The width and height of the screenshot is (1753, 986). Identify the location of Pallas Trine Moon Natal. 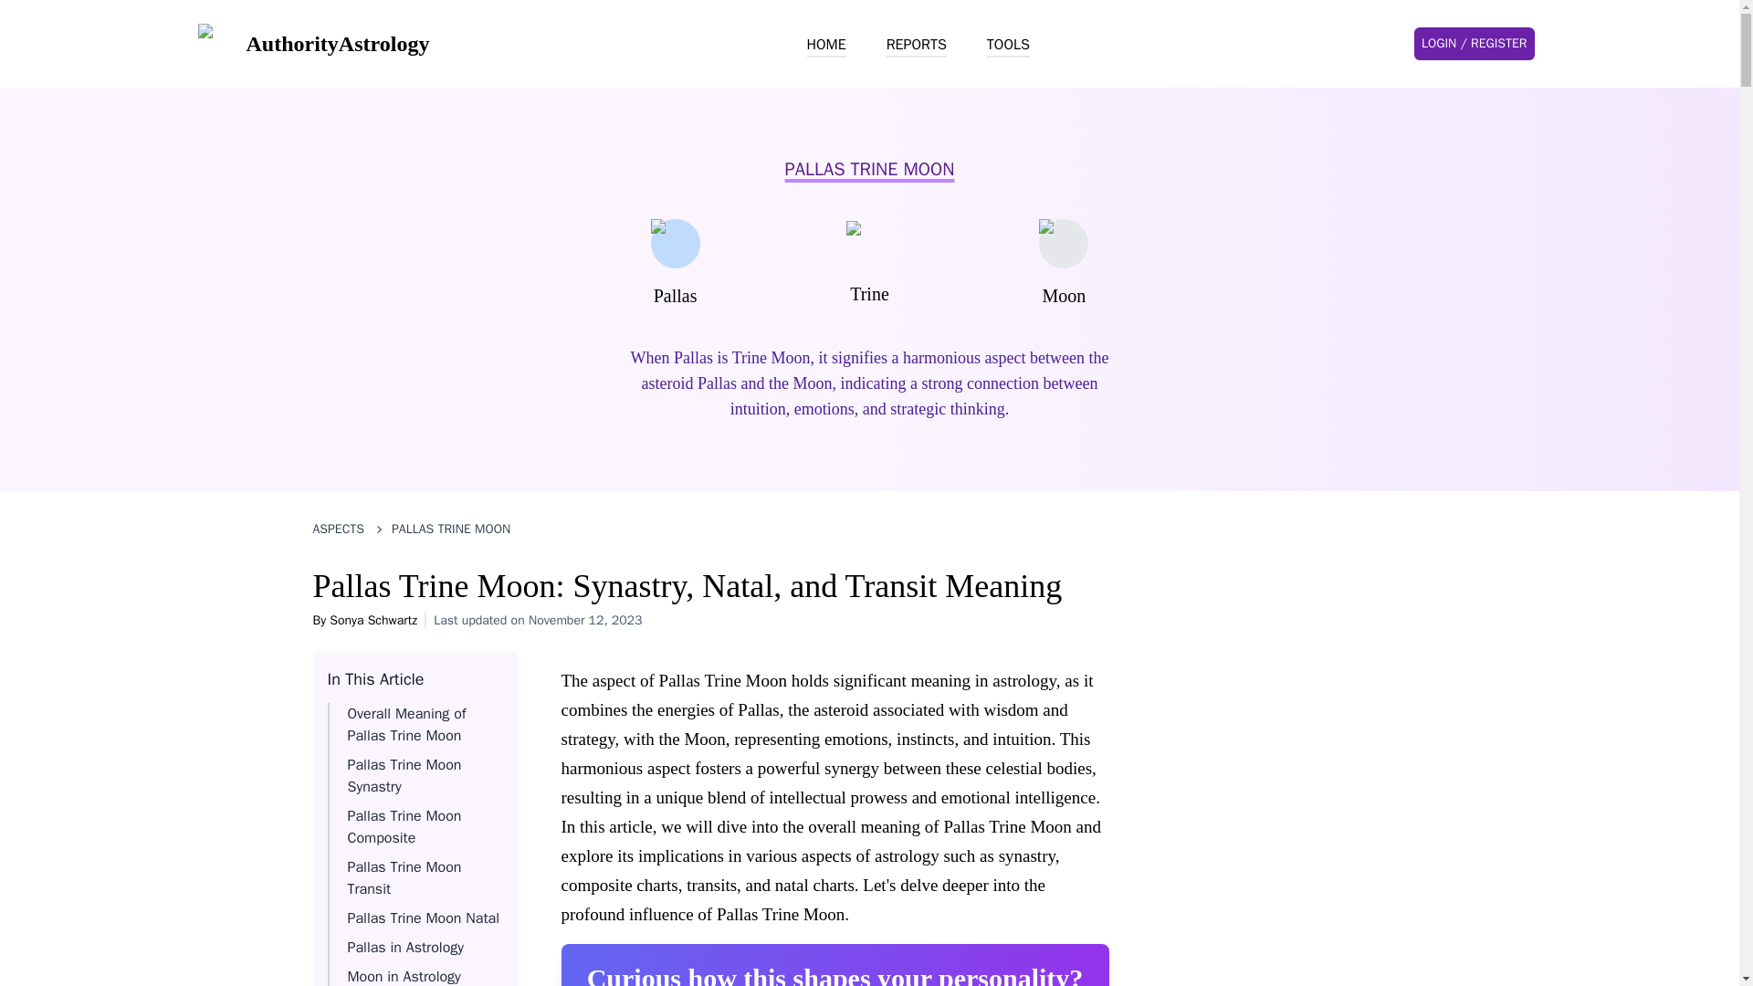
(422, 918).